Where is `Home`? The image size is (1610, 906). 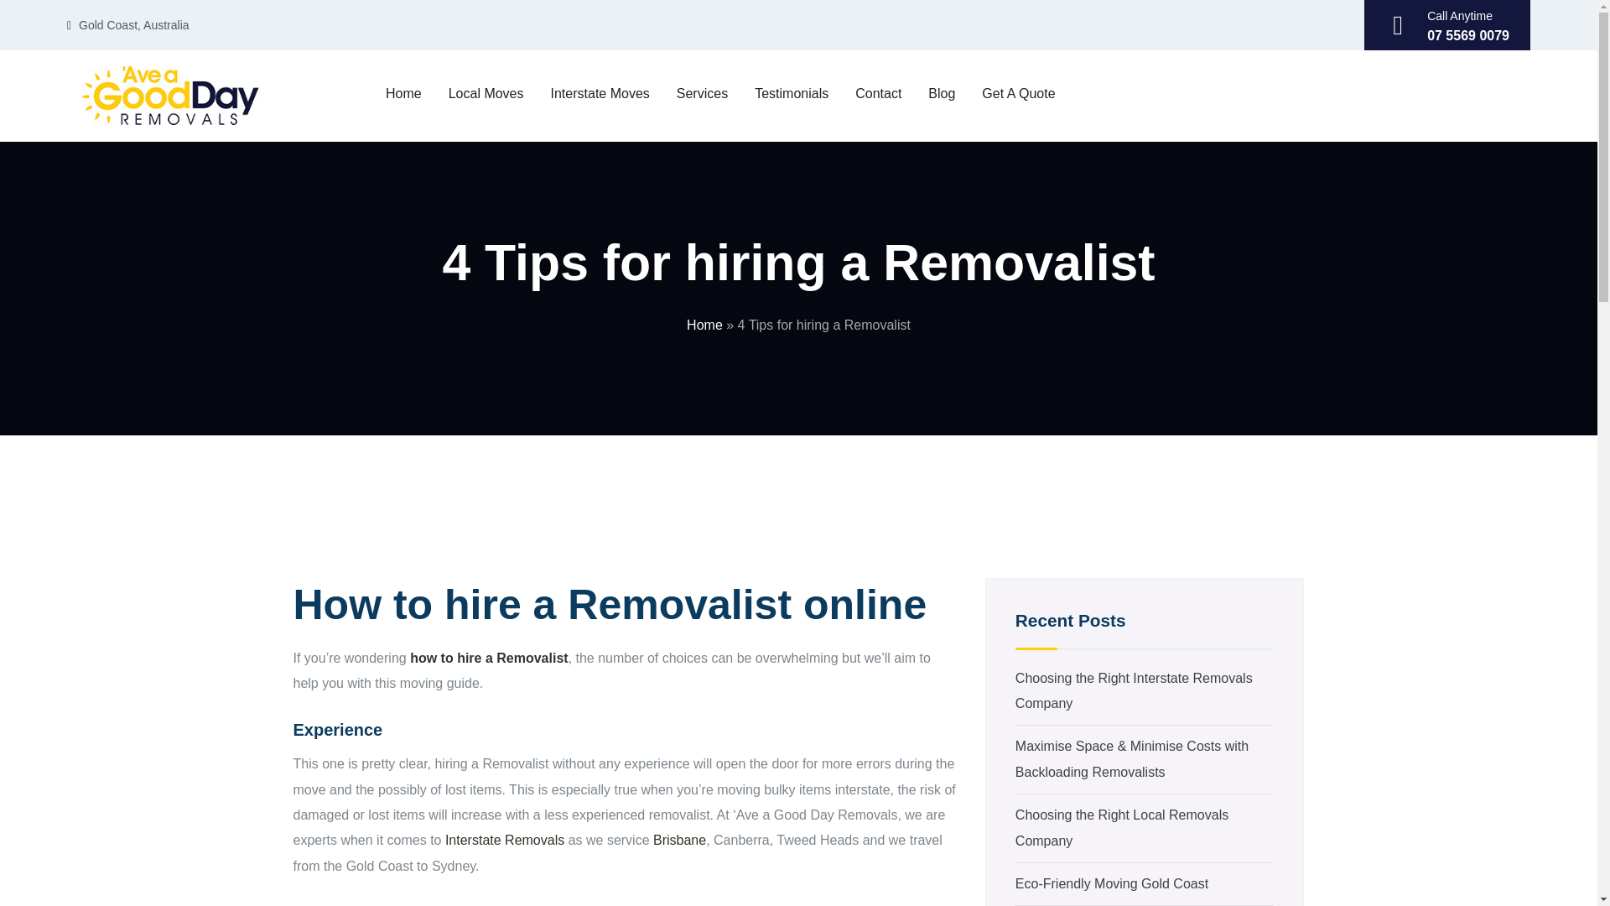 Home is located at coordinates (402, 93).